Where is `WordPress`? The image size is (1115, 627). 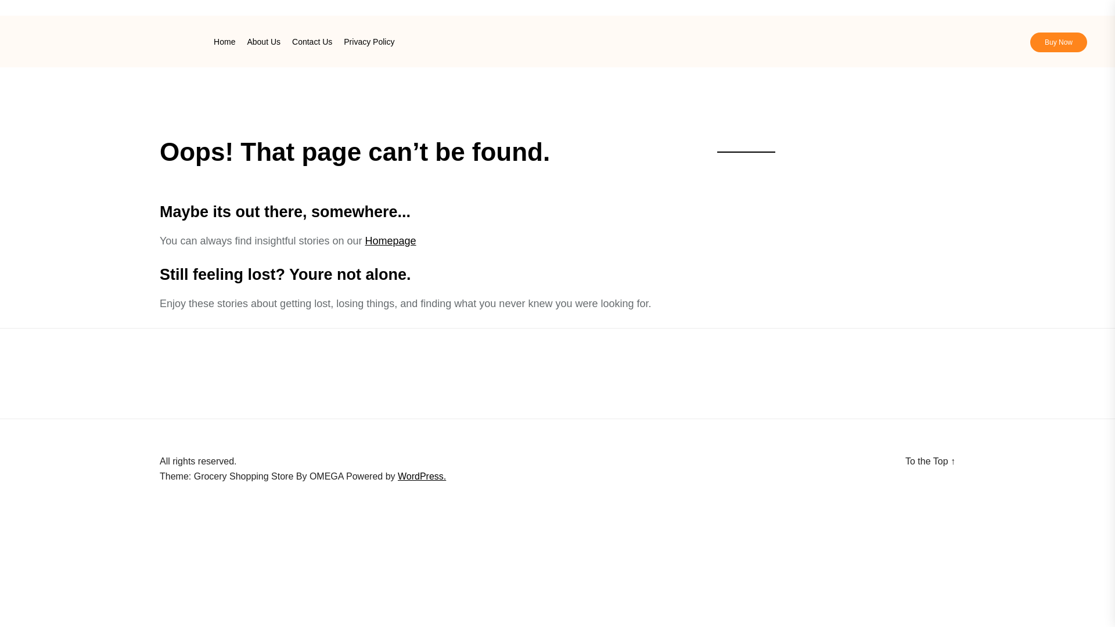 WordPress is located at coordinates (422, 476).